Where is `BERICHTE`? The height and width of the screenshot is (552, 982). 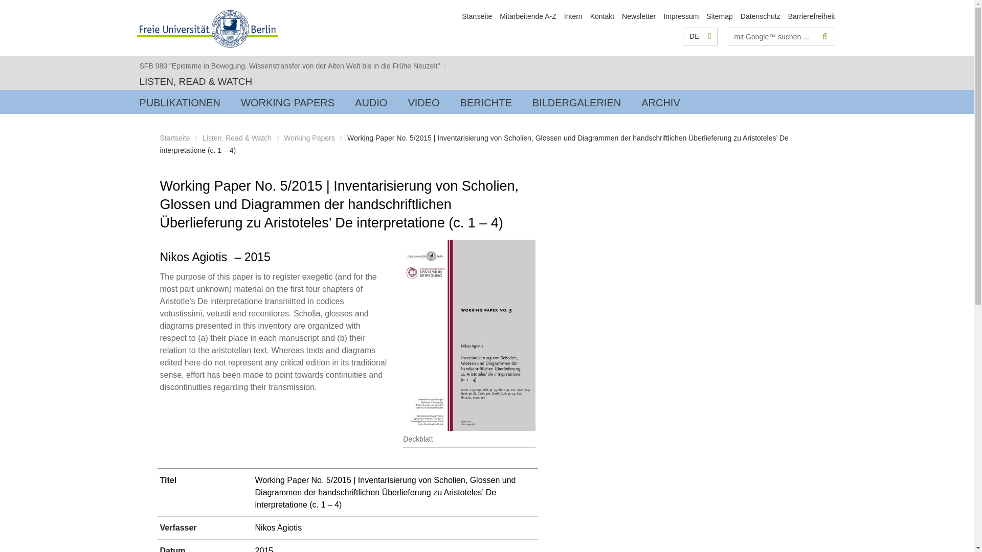 BERICHTE is located at coordinates (486, 102).